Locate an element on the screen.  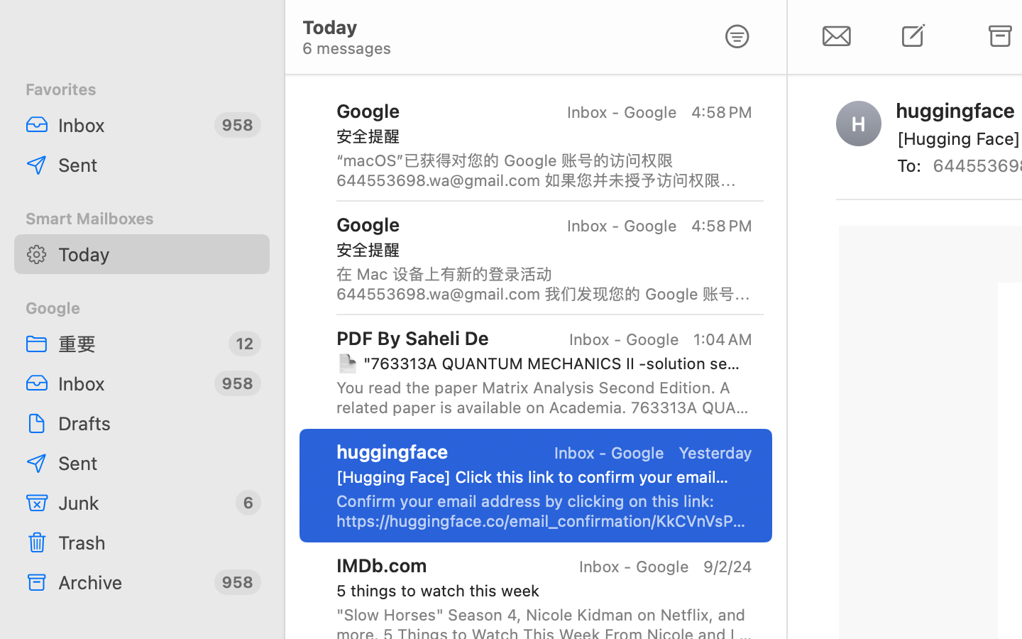
You read the paper Matrix Analysis Second Edition. A related paper is available on Academia. 763313A QUANTUM MECHANICS II -solution set 2 -spring 2014 Saheli De 237 Views View PDF ▸ Download PDF ⬇ Your recent reading history: Matrix Analysis Second Edition - Benedict Cui Want fewer recommendations like this one? 580 California St., Suite 400, San Francisco, CA, 94104 Unsubscribe Privacy Policy Terms of Service © 2024 Academia is located at coordinates (544, 398).